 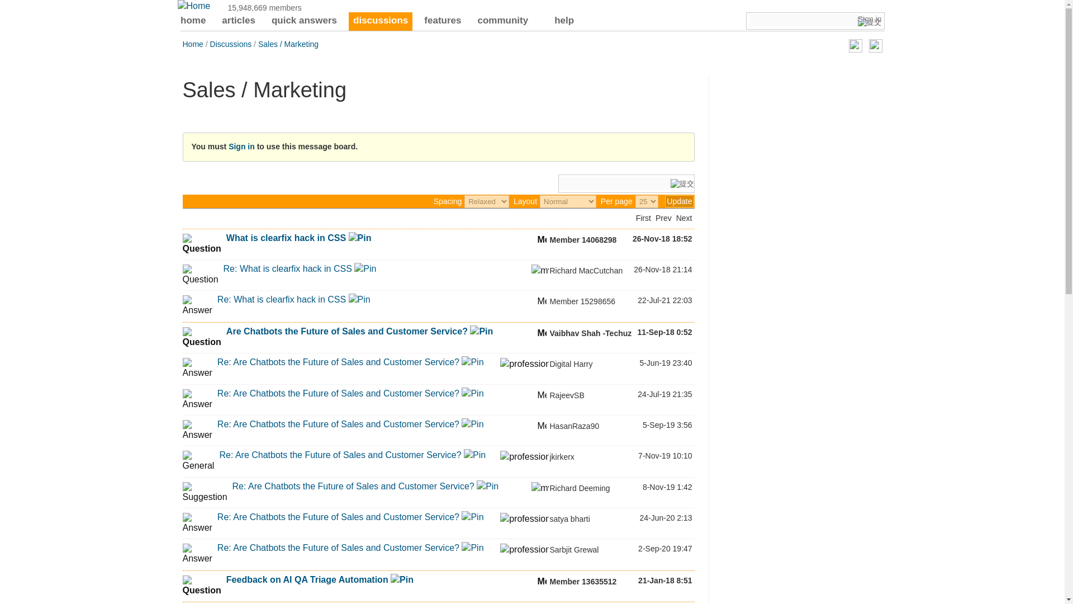 What do you see at coordinates (679, 201) in the screenshot?
I see `Update` at bounding box center [679, 201].